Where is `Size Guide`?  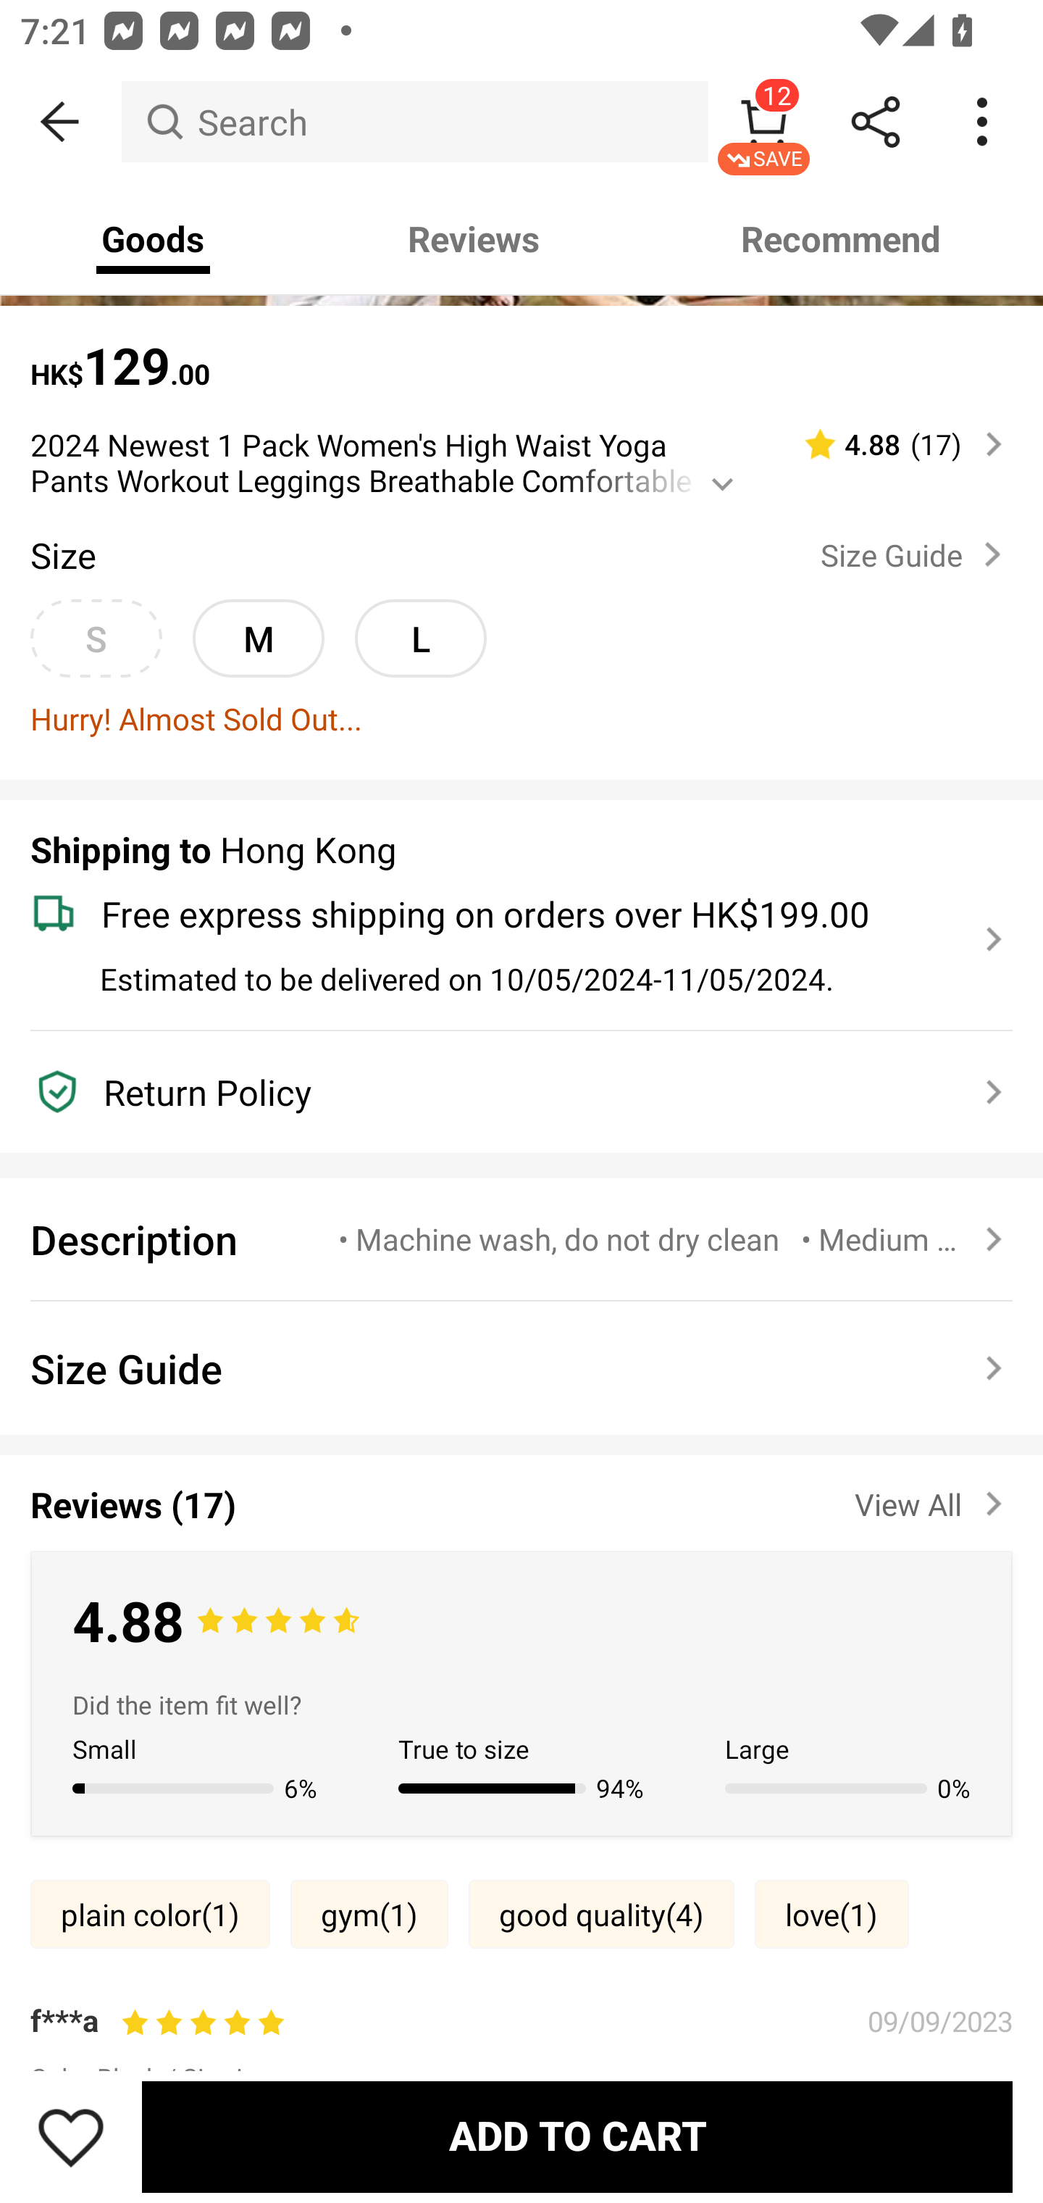
Size Guide is located at coordinates (916, 554).